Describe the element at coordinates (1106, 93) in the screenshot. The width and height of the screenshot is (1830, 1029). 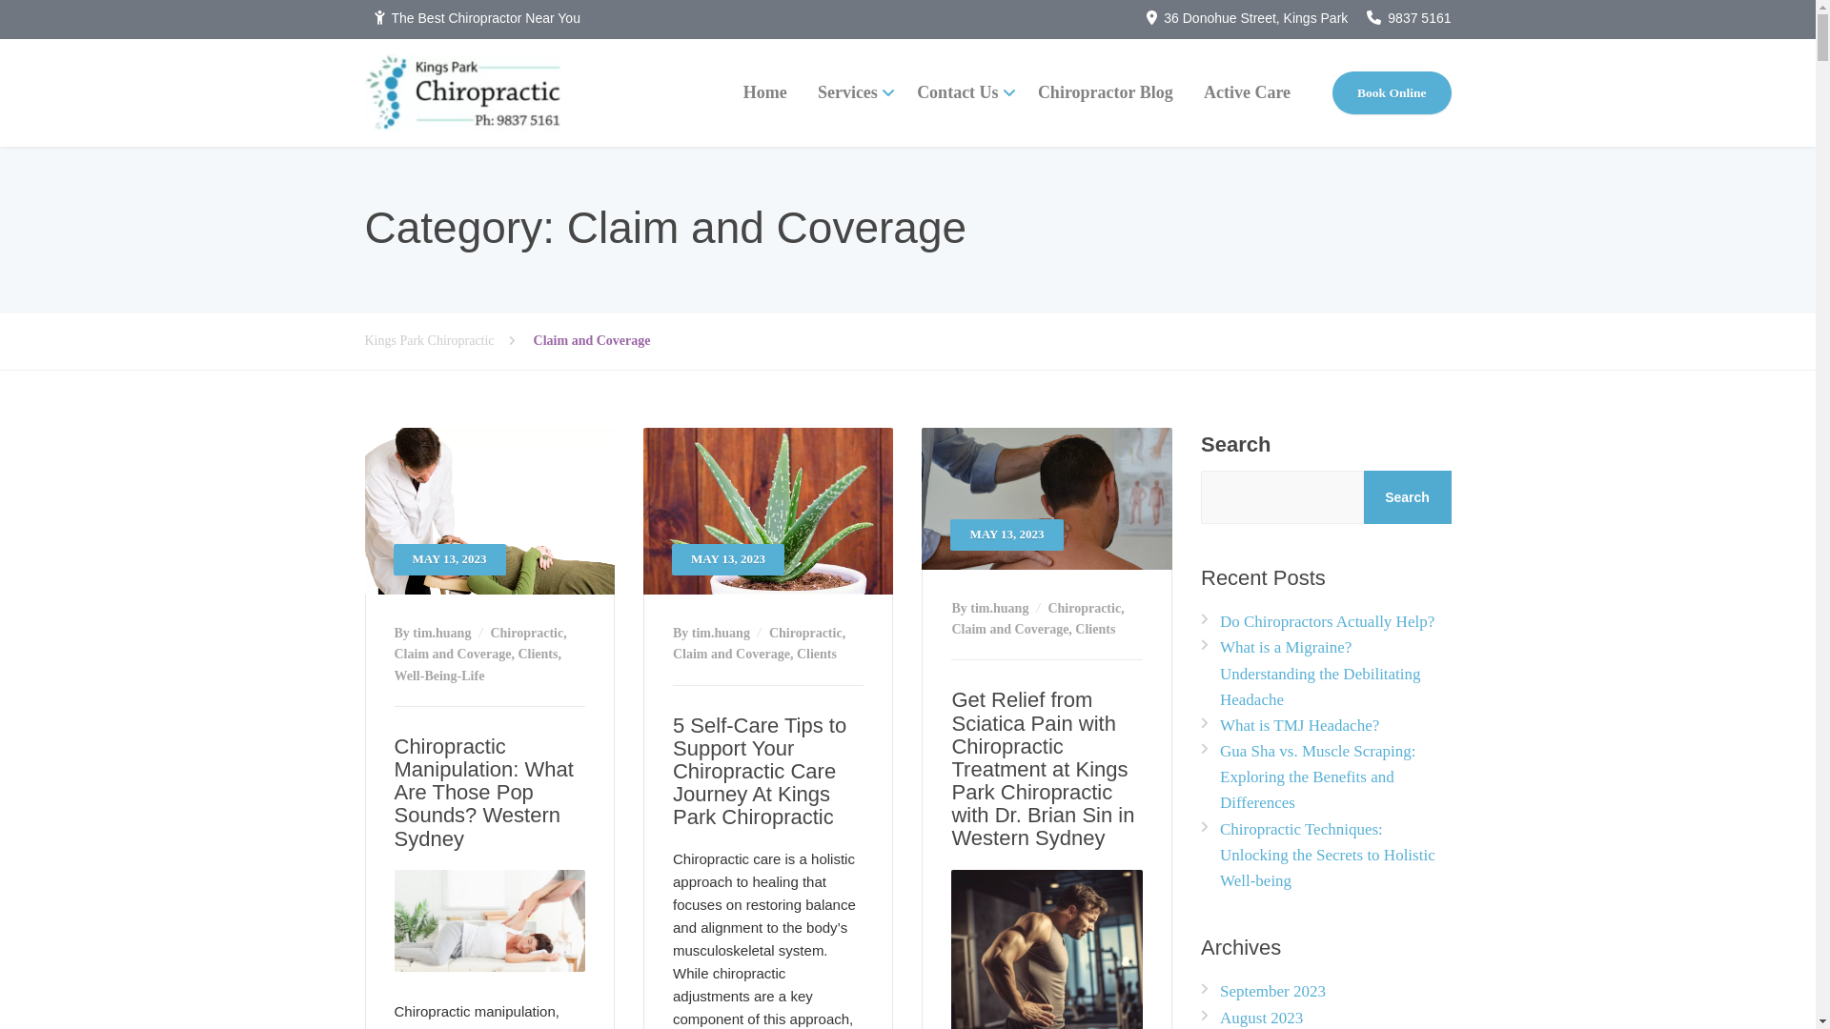
I see `Chiropractor Blog` at that location.